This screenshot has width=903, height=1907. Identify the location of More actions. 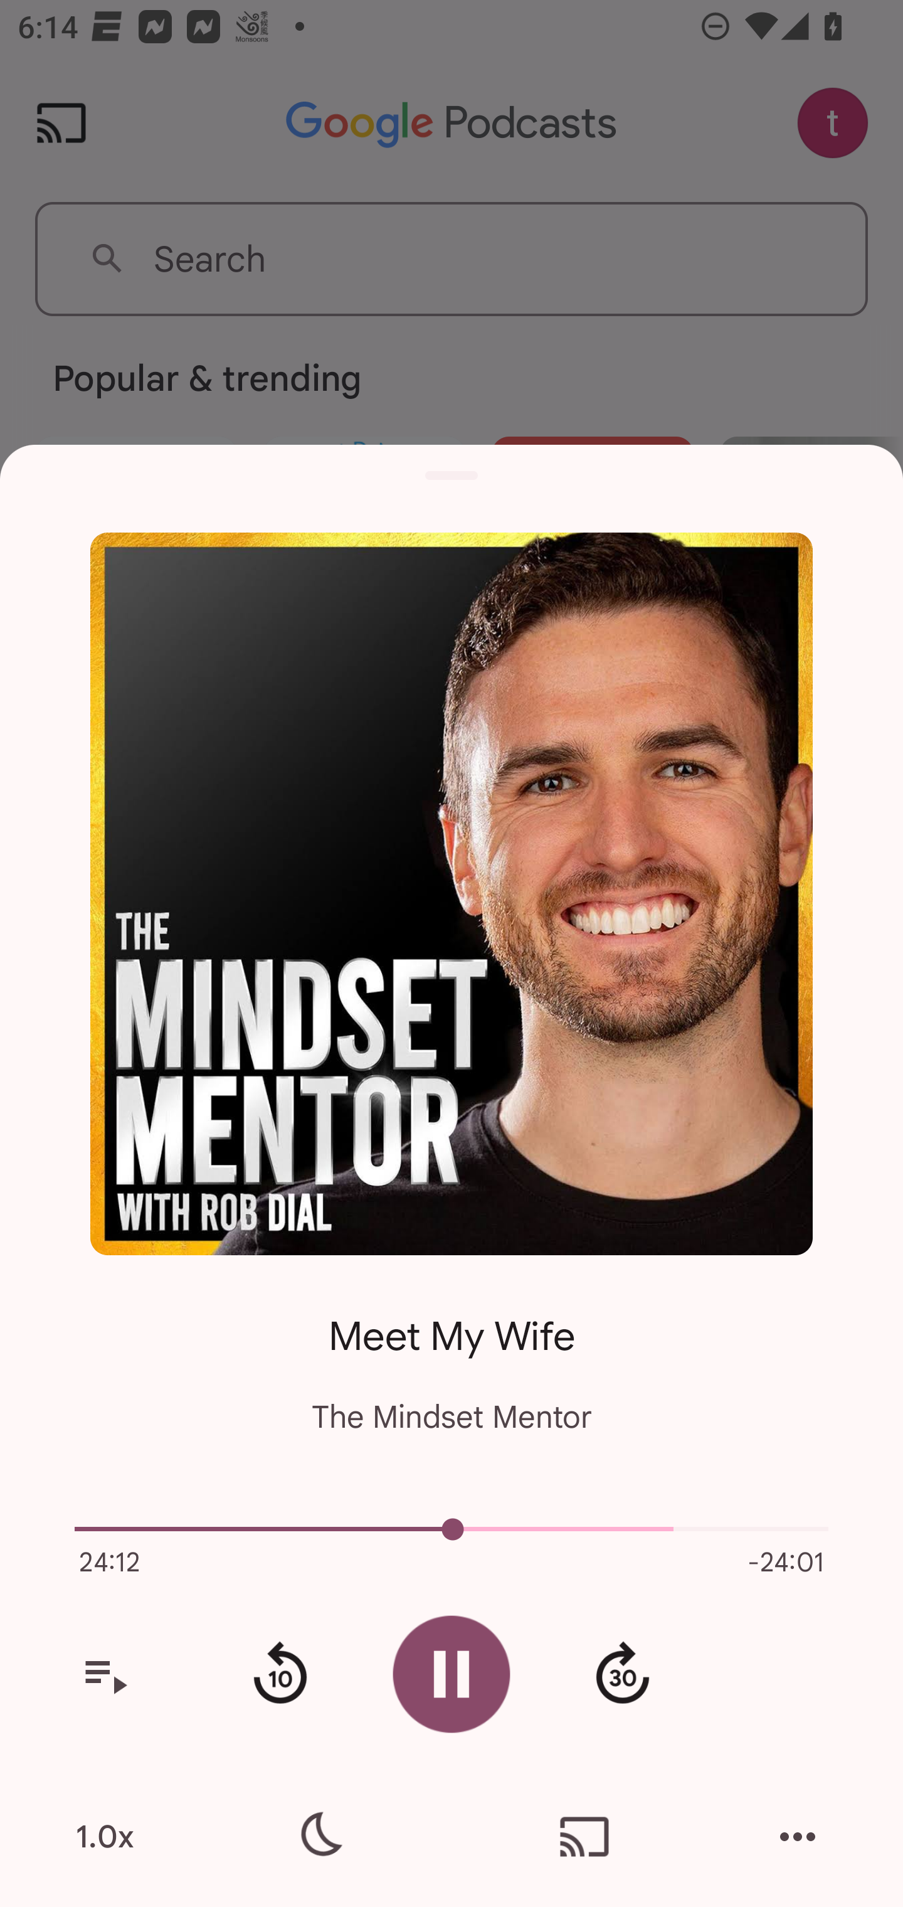
(798, 1837).